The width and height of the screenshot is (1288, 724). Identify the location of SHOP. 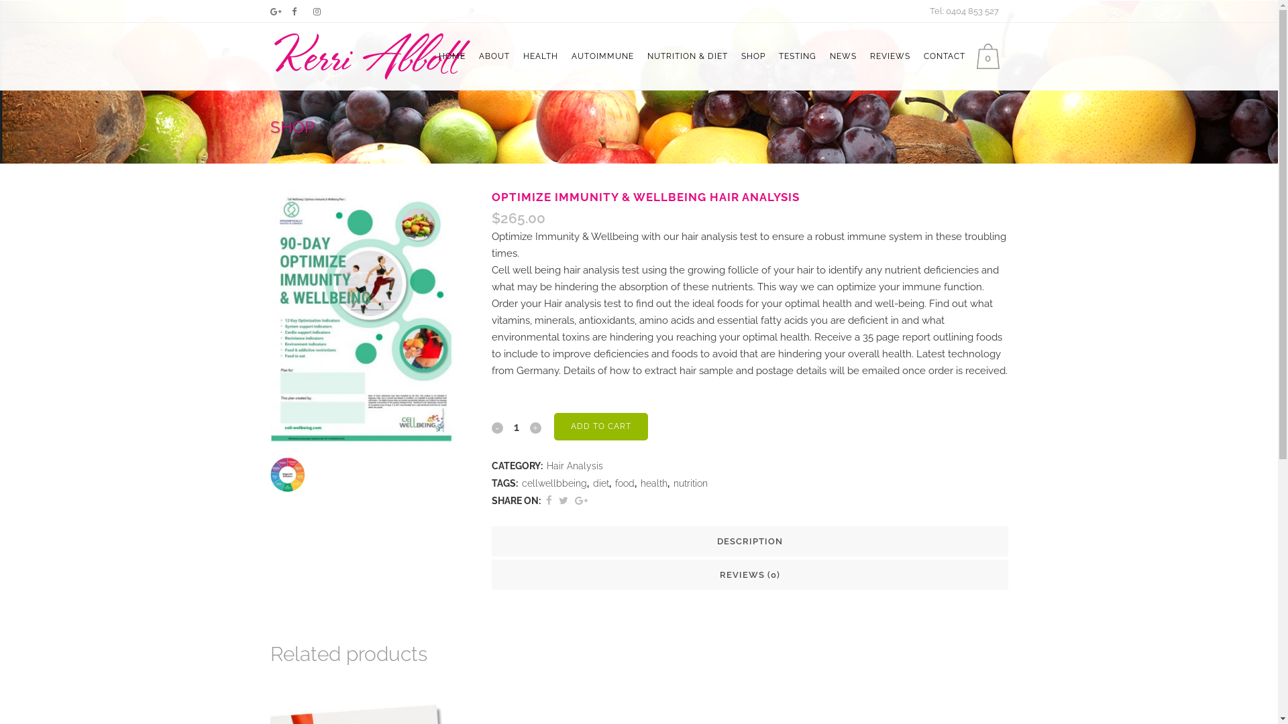
(753, 56).